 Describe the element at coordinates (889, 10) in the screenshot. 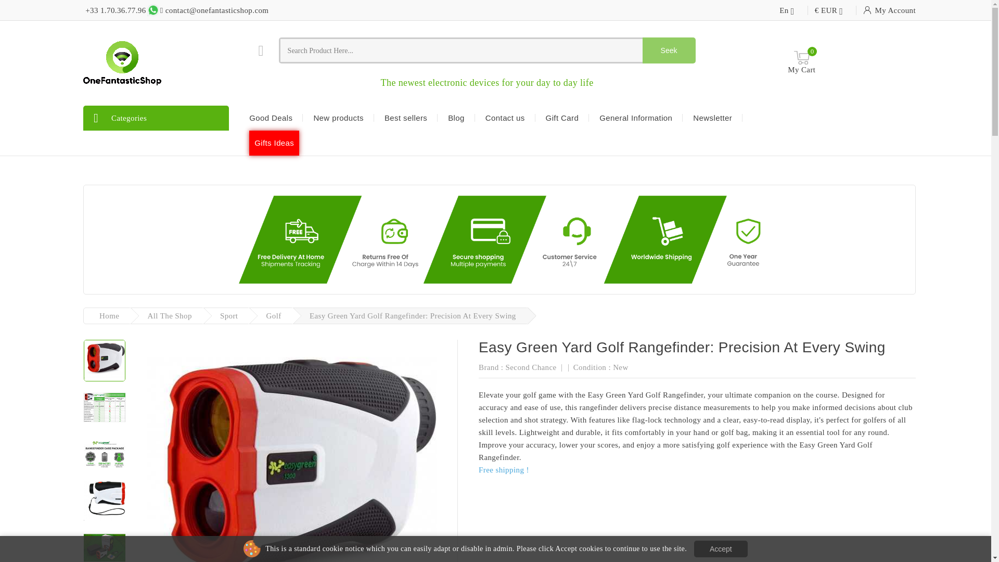

I see `My Account` at that location.